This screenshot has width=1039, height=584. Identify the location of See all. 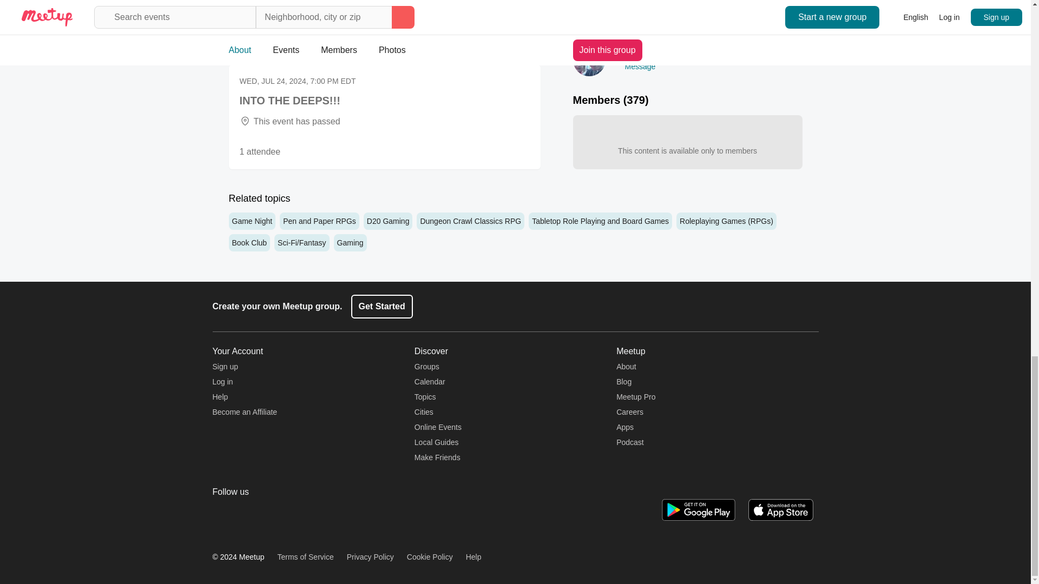
(527, 49).